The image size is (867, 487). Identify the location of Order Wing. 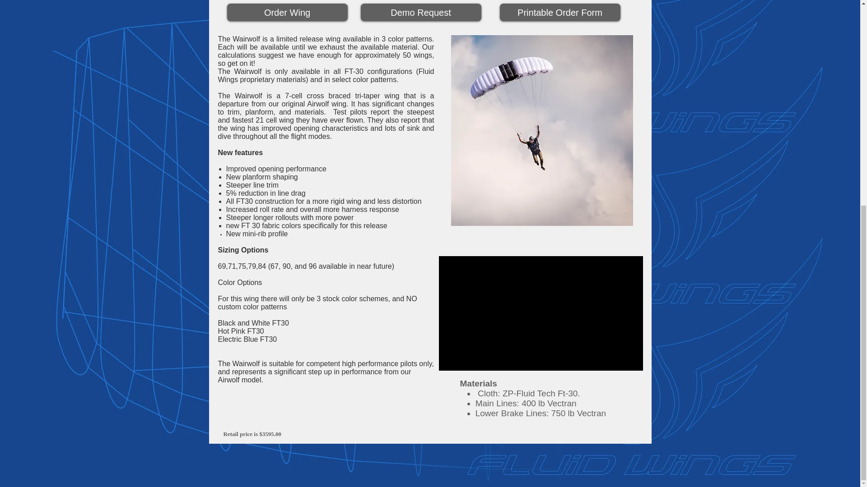
(287, 12).